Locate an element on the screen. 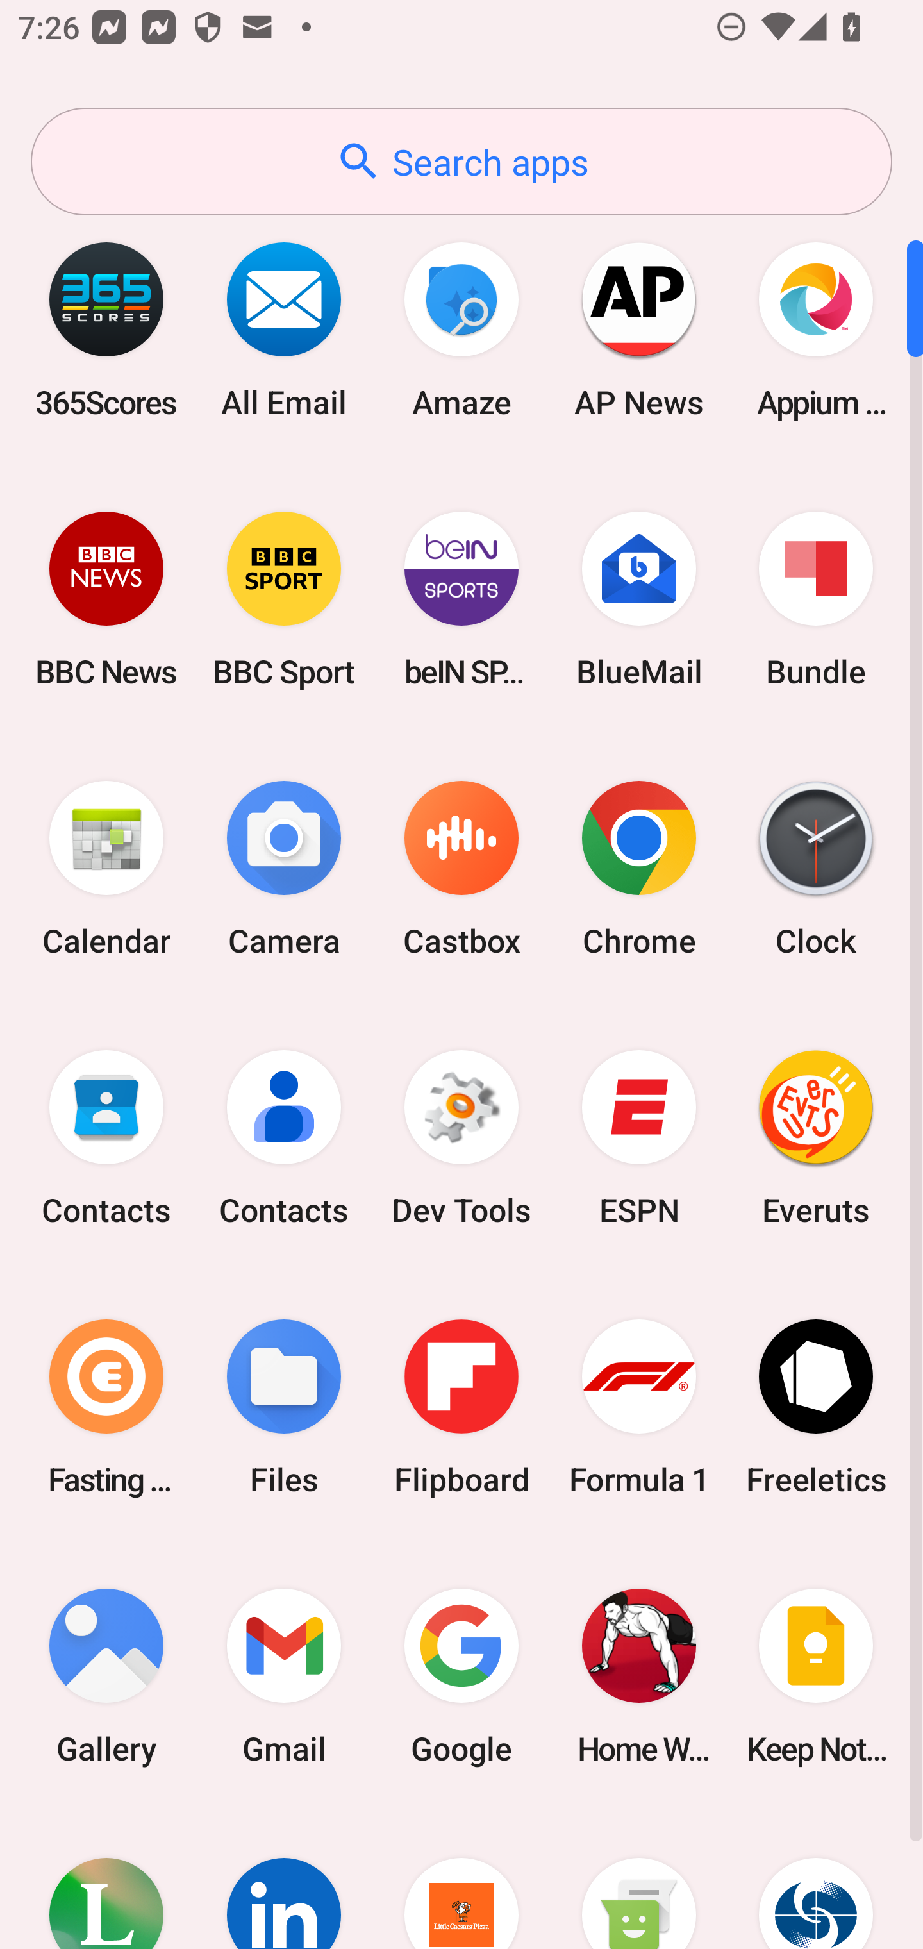 This screenshot has height=1949, width=923. Fasting Coach is located at coordinates (106, 1407).